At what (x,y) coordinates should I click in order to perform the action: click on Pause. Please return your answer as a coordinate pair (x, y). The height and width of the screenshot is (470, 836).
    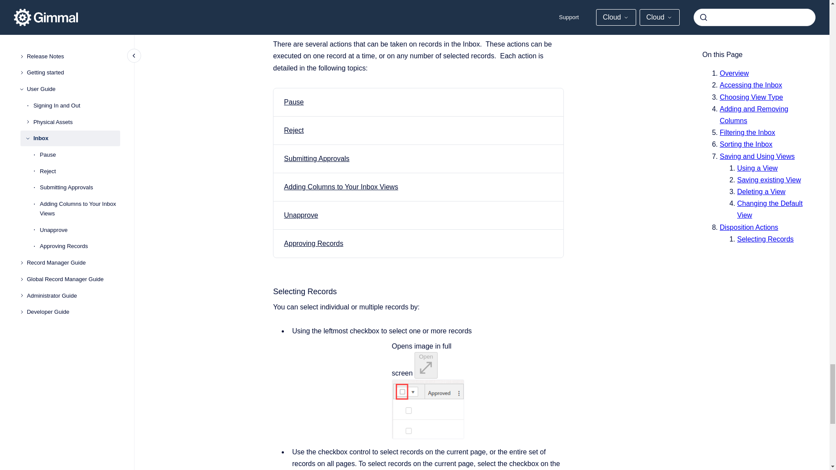
    Looking at the image, I should click on (293, 102).